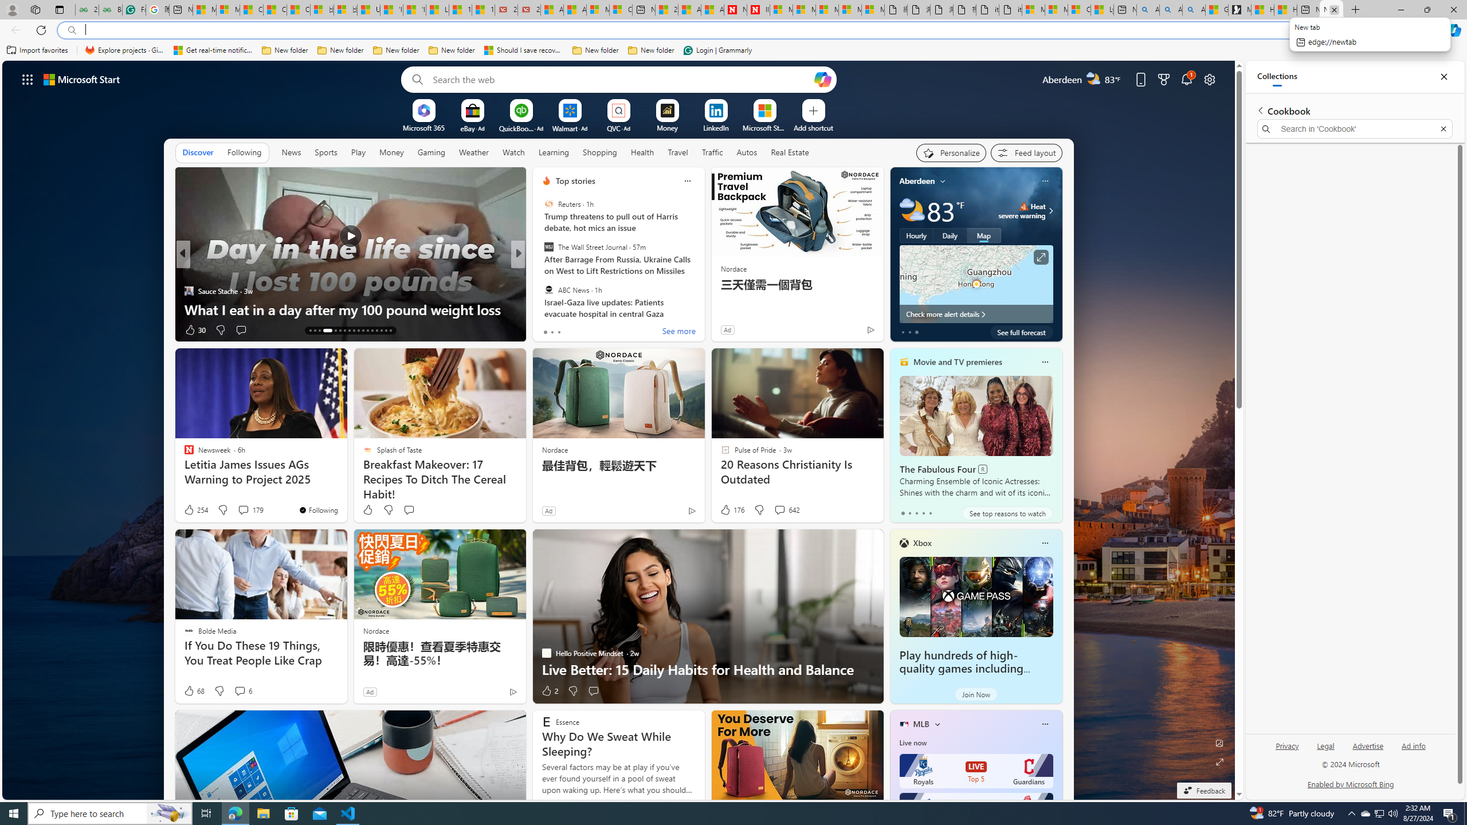  What do you see at coordinates (938, 724) in the screenshot?
I see `More interests` at bounding box center [938, 724].